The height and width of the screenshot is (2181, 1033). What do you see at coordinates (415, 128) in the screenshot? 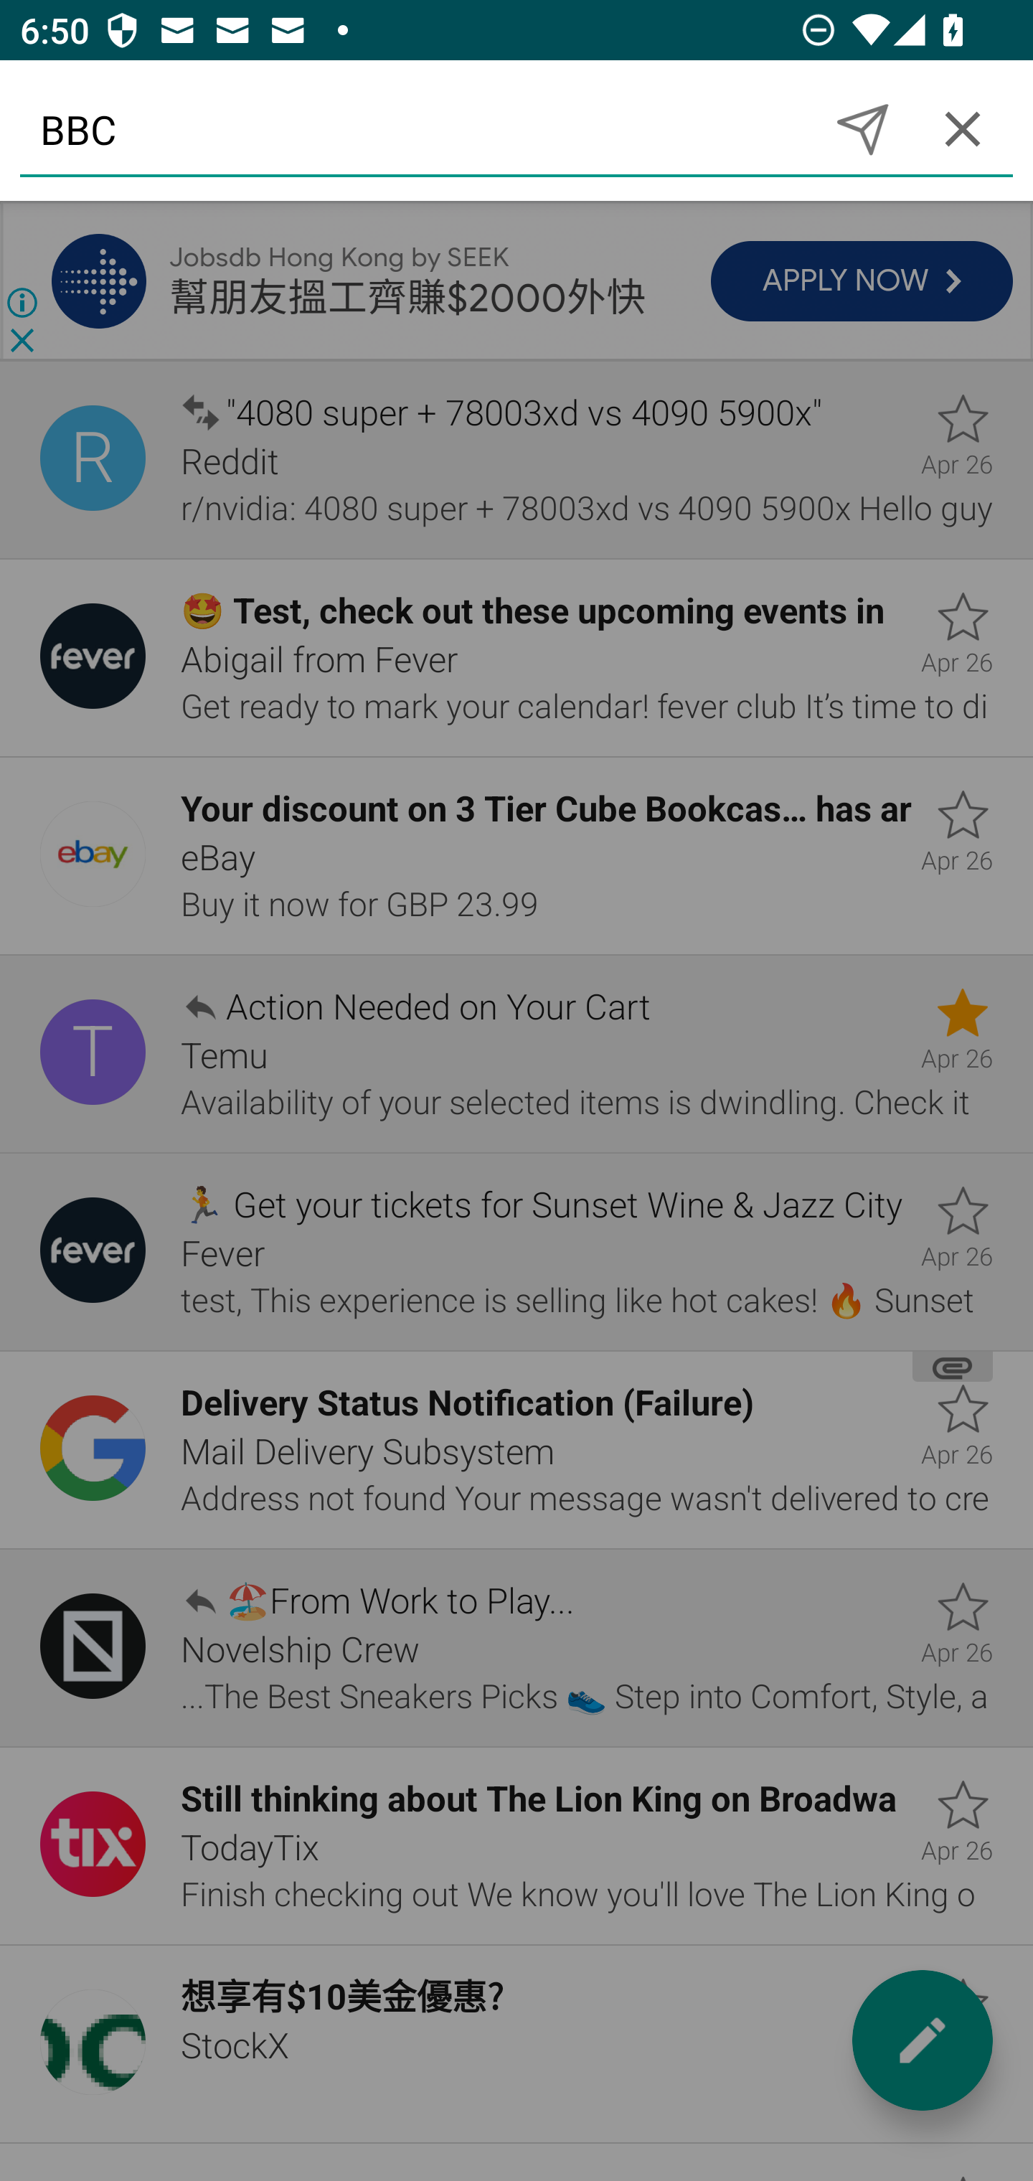
I see `BBC` at bounding box center [415, 128].